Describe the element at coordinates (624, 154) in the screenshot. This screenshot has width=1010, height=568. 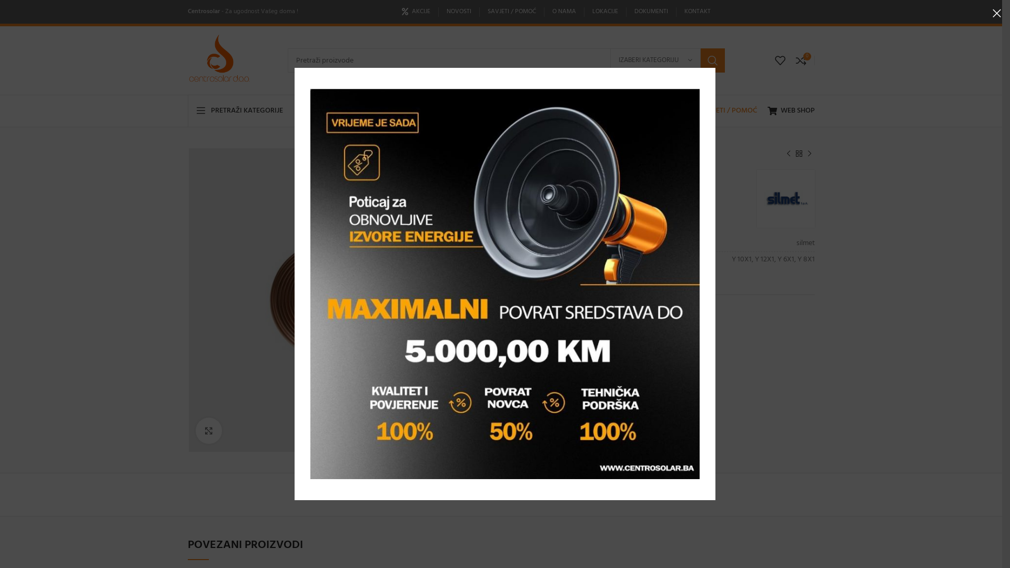
I see `Bakarne cijevi` at that location.